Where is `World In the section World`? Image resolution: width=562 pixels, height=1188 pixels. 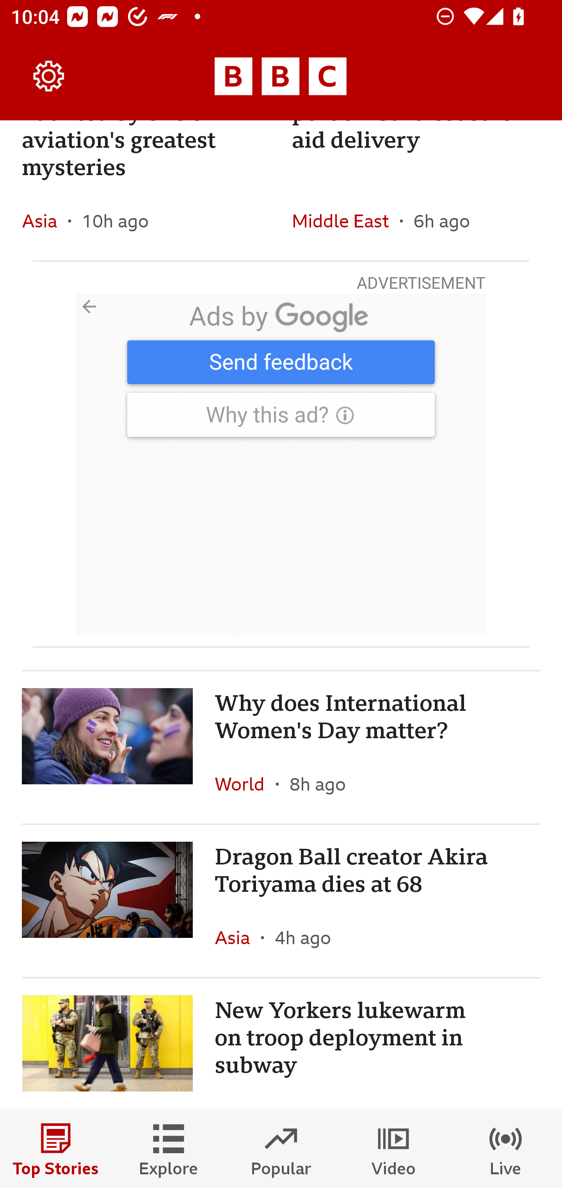
World In the section World is located at coordinates (245, 784).